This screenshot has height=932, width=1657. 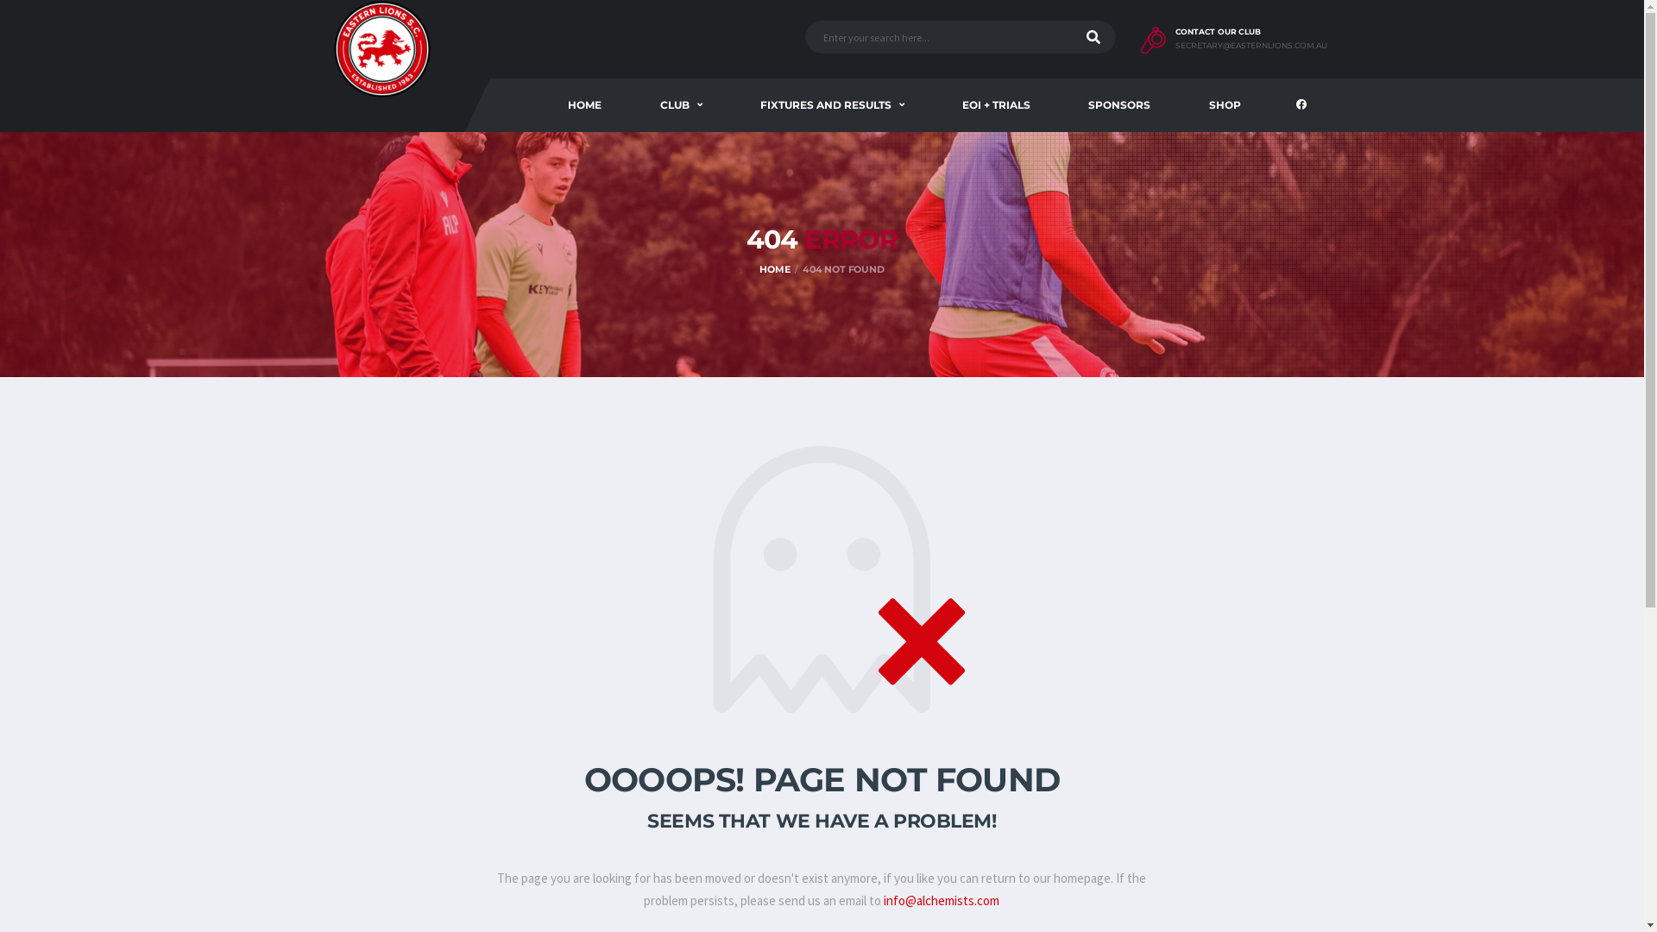 I want to click on EOI + TRIALS, so click(x=996, y=105).